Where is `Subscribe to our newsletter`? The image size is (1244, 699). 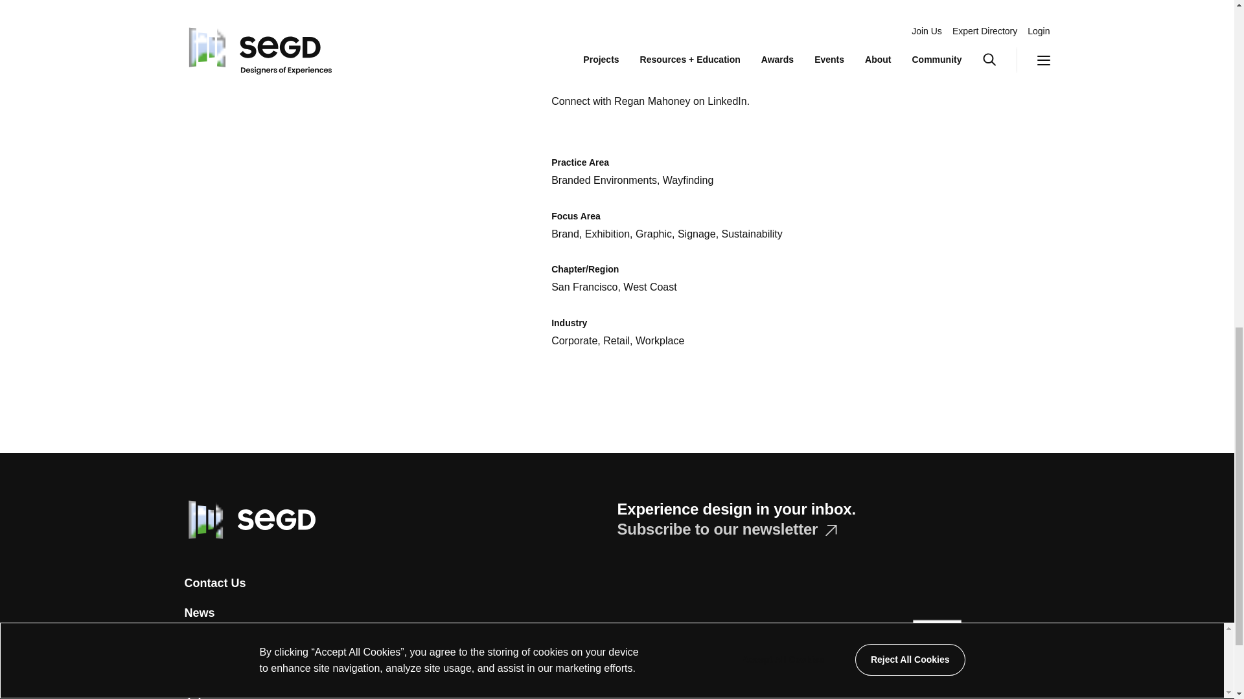 Subscribe to our newsletter is located at coordinates (726, 528).